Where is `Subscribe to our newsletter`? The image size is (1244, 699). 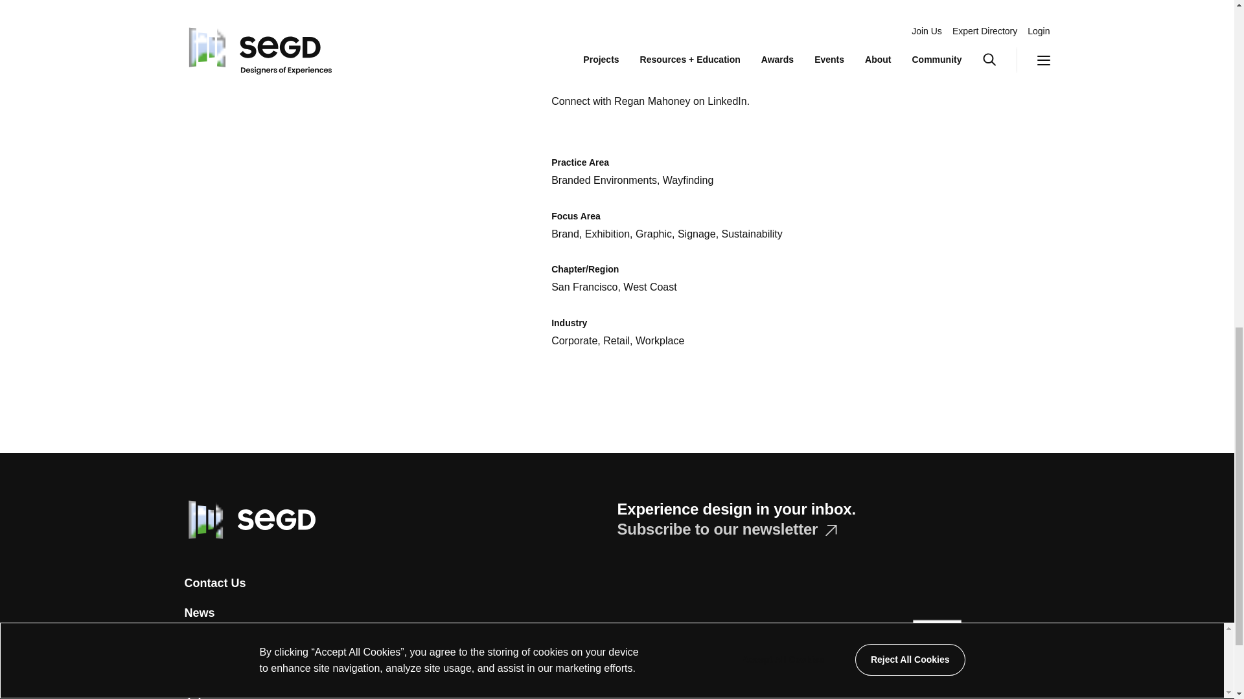 Subscribe to our newsletter is located at coordinates (726, 528).